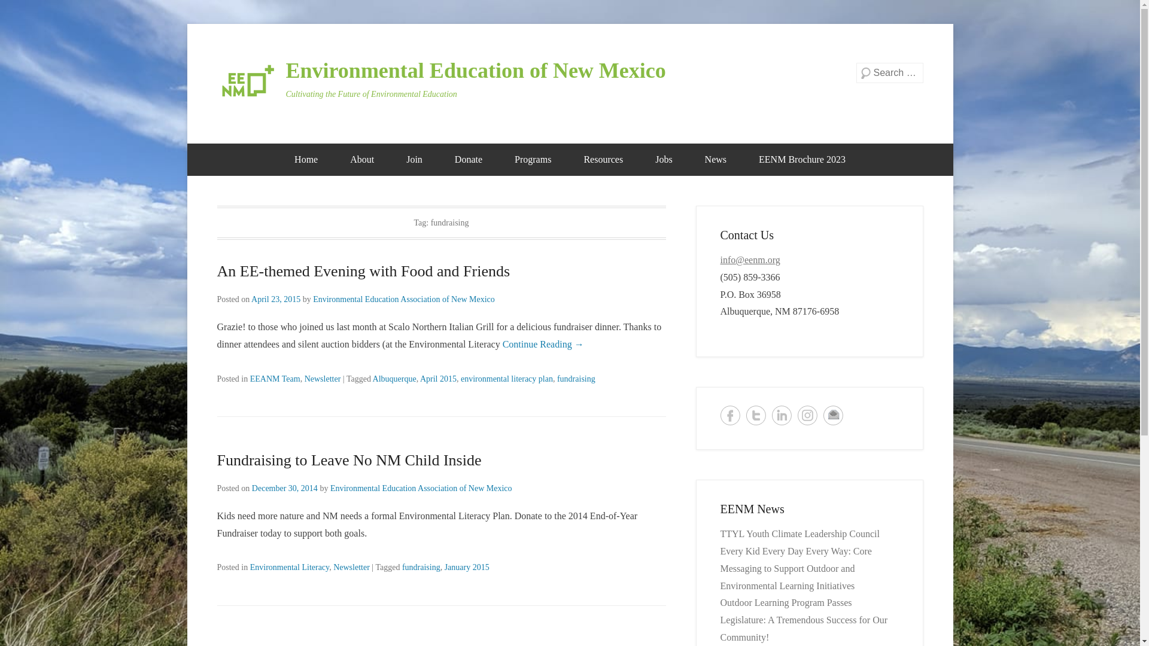 The width and height of the screenshot is (1149, 646). Describe the element at coordinates (414, 159) in the screenshot. I see `Join` at that location.